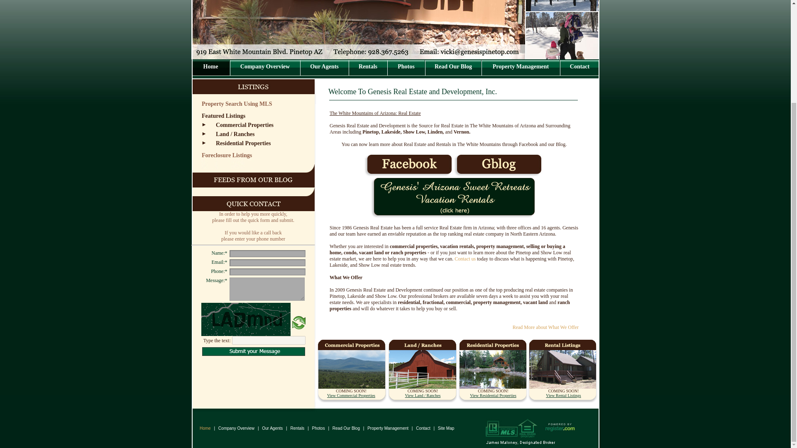  Describe the element at coordinates (351, 396) in the screenshot. I see `View Commercial Properties` at that location.